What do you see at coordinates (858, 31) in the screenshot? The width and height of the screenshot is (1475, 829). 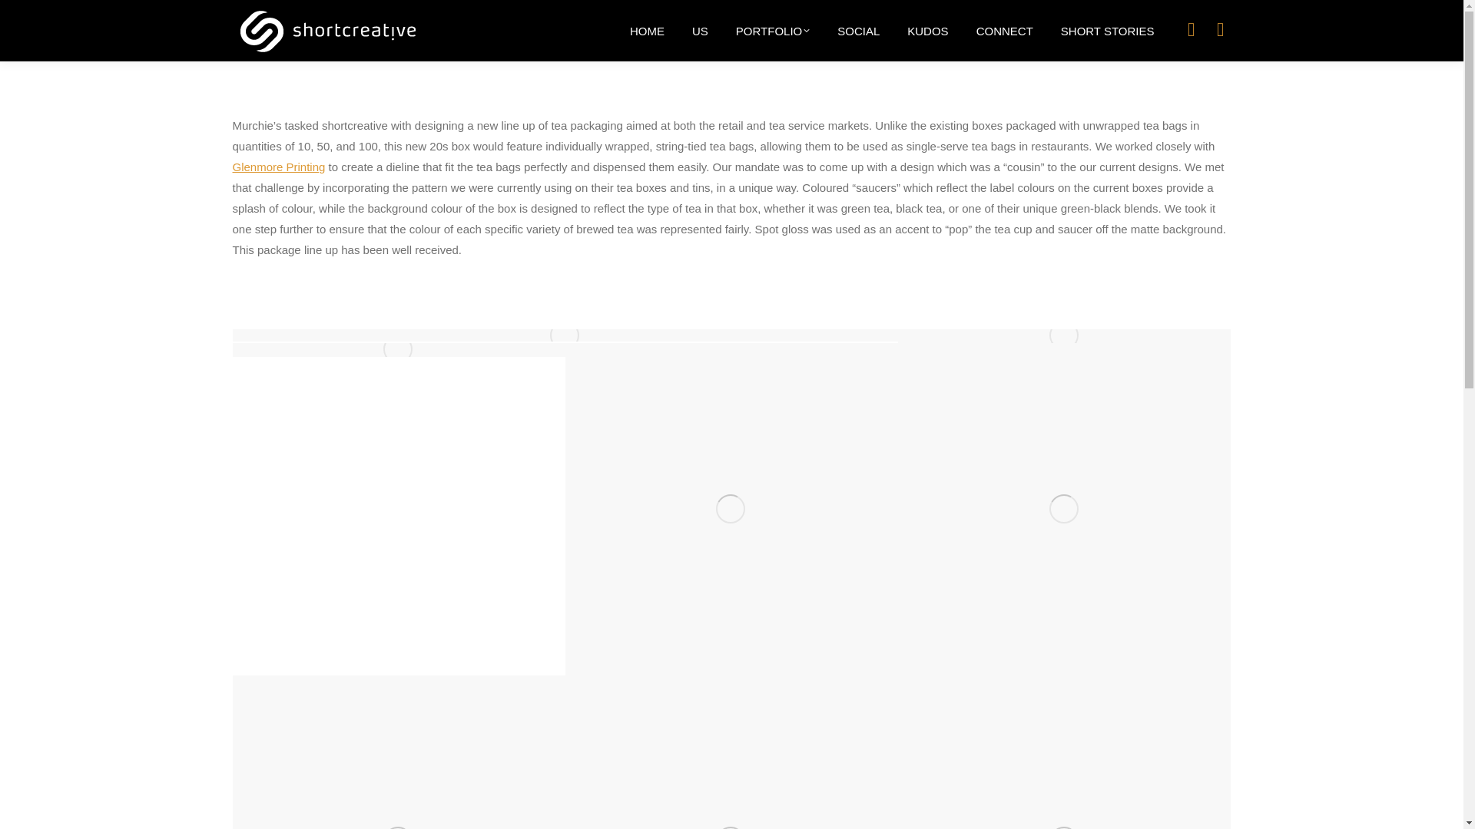 I see `SOCIAL` at bounding box center [858, 31].